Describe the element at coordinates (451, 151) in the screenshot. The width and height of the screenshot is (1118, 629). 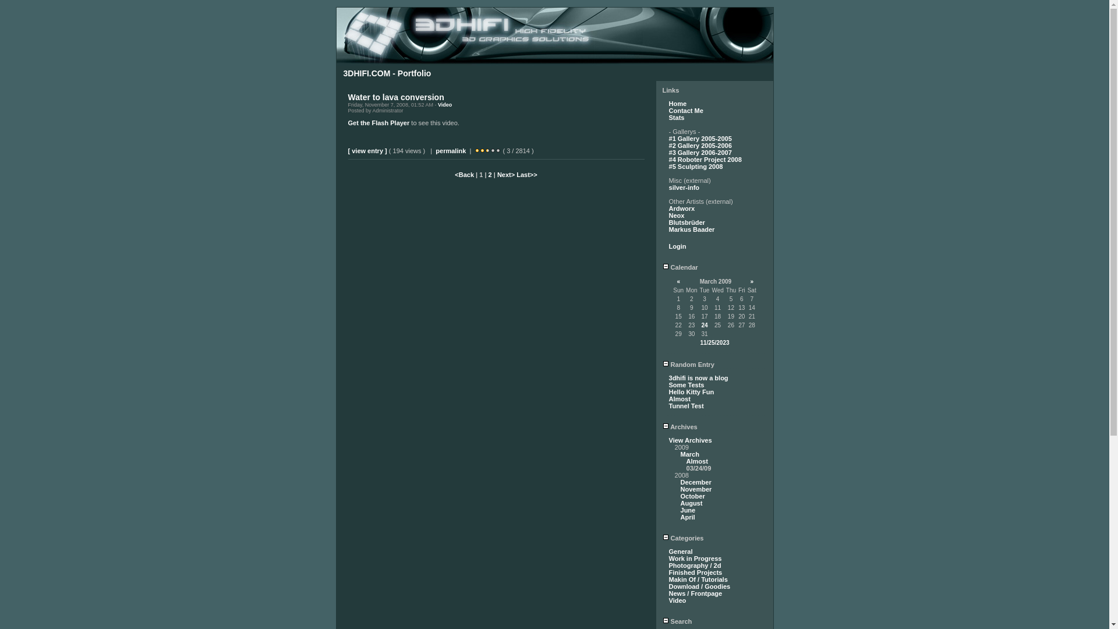
I see `permalink` at that location.